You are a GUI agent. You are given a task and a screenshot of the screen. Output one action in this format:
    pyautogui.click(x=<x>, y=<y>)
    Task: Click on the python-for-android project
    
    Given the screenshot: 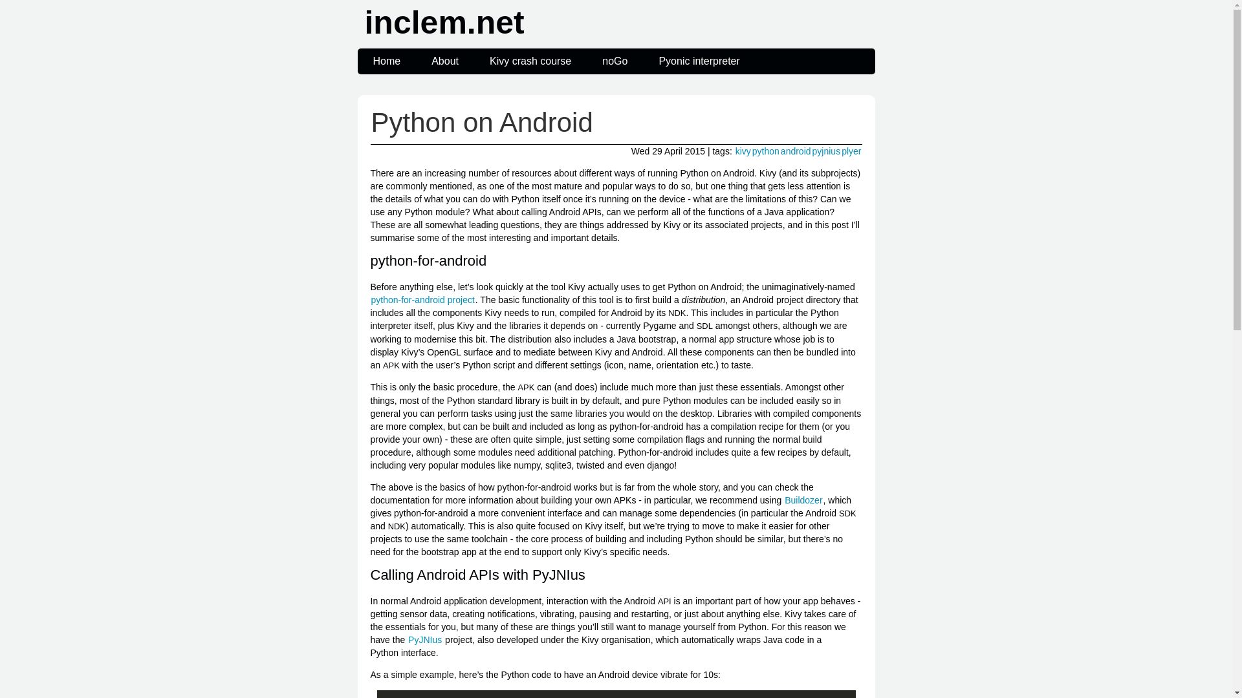 What is the action you would take?
    pyautogui.click(x=422, y=299)
    